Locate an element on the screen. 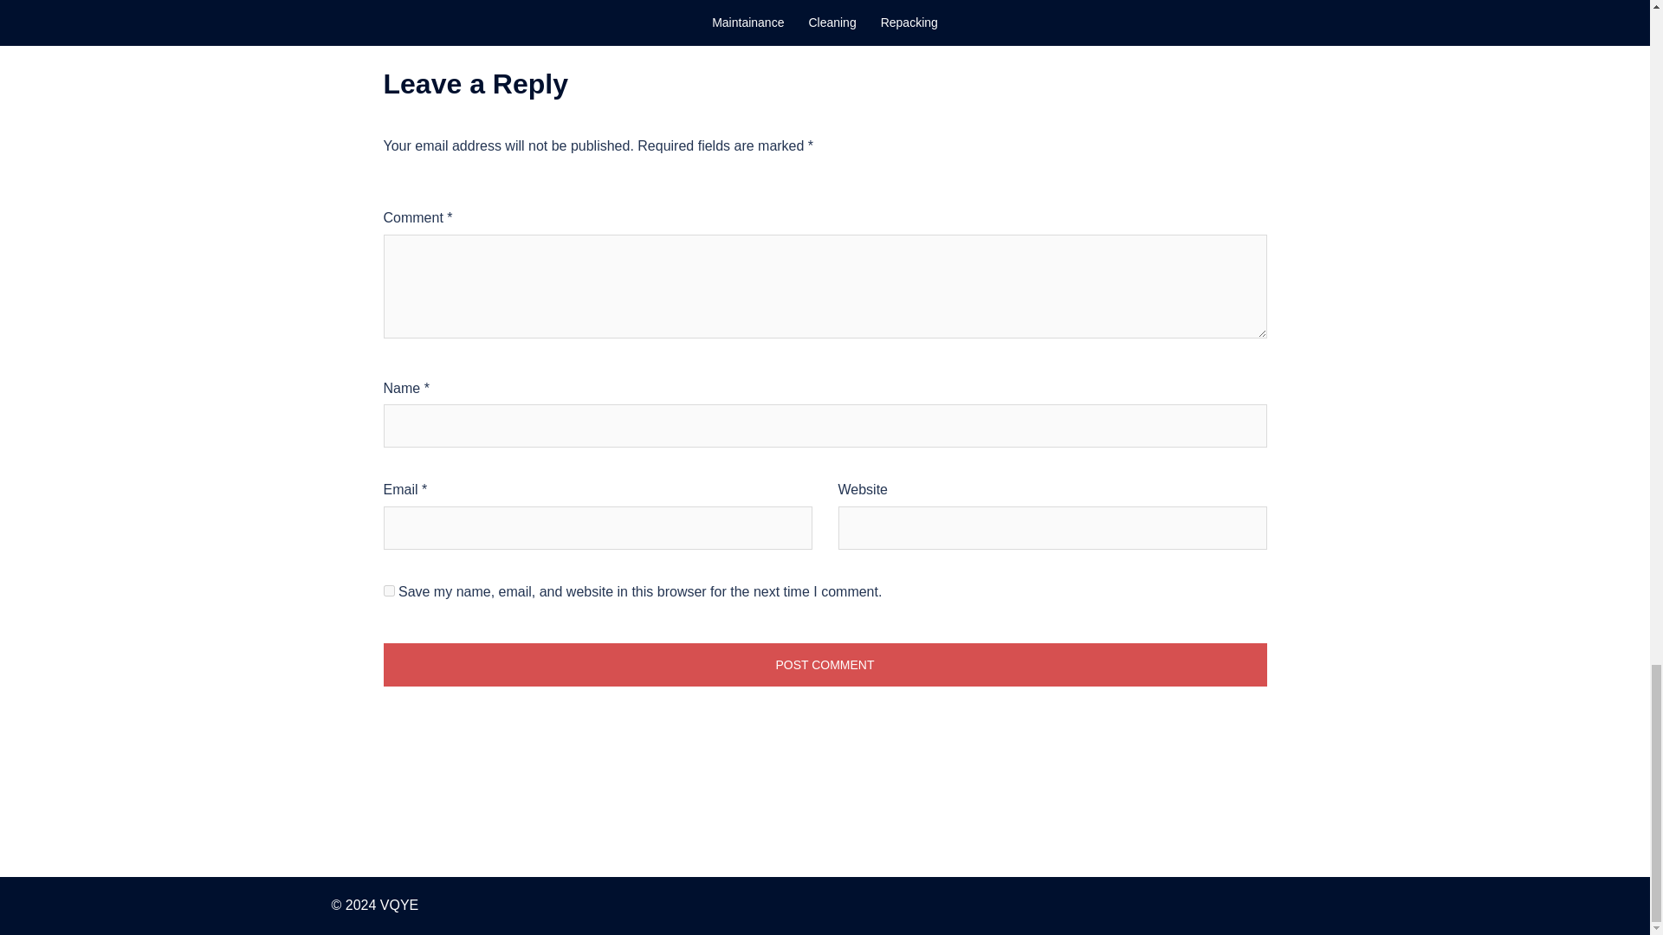  yes is located at coordinates (388, 590).